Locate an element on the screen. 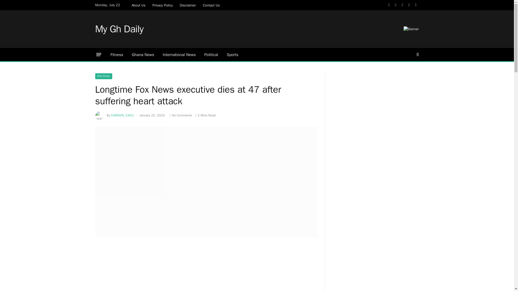  Facebook is located at coordinates (389, 5).